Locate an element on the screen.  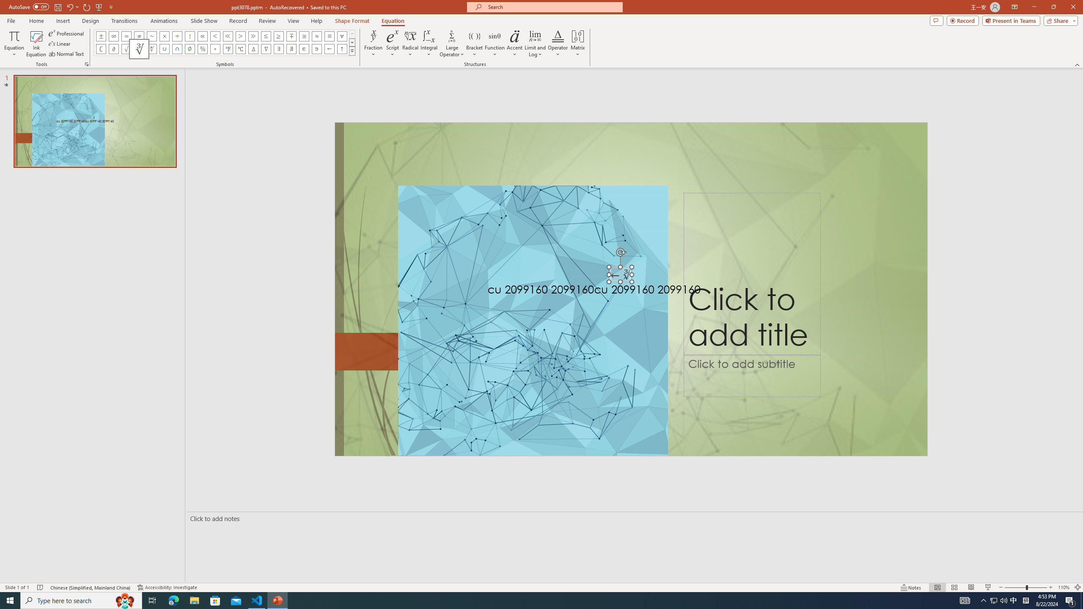
Equation Symbol Greater Than is located at coordinates (240, 36).